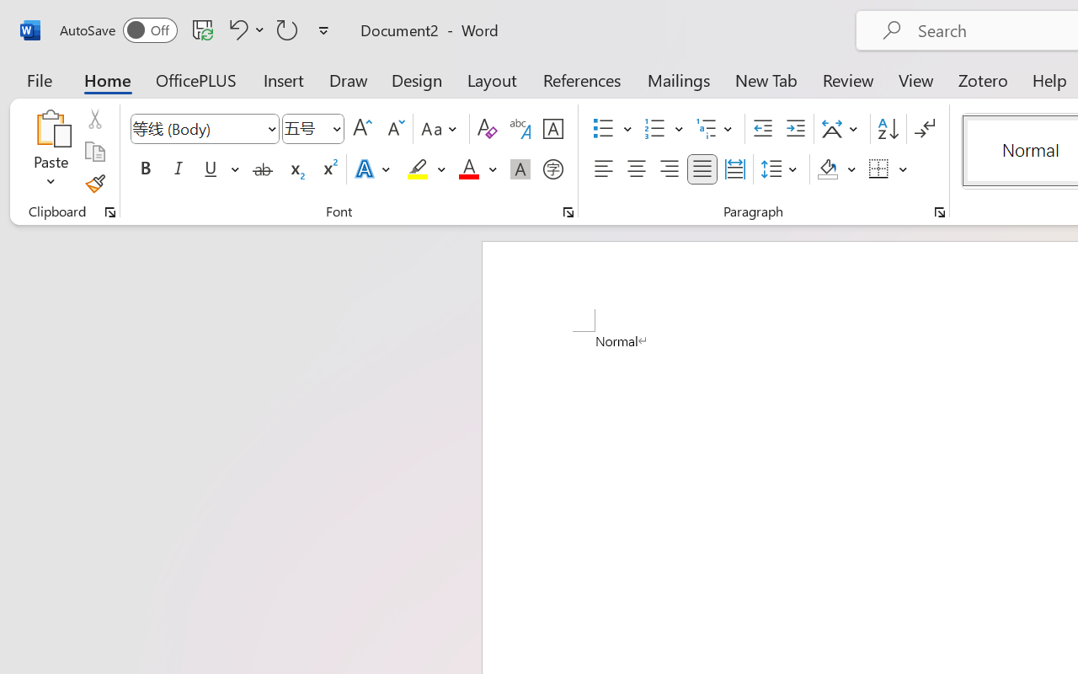 This screenshot has width=1078, height=674. Describe the element at coordinates (336, 128) in the screenshot. I see `Open` at that location.